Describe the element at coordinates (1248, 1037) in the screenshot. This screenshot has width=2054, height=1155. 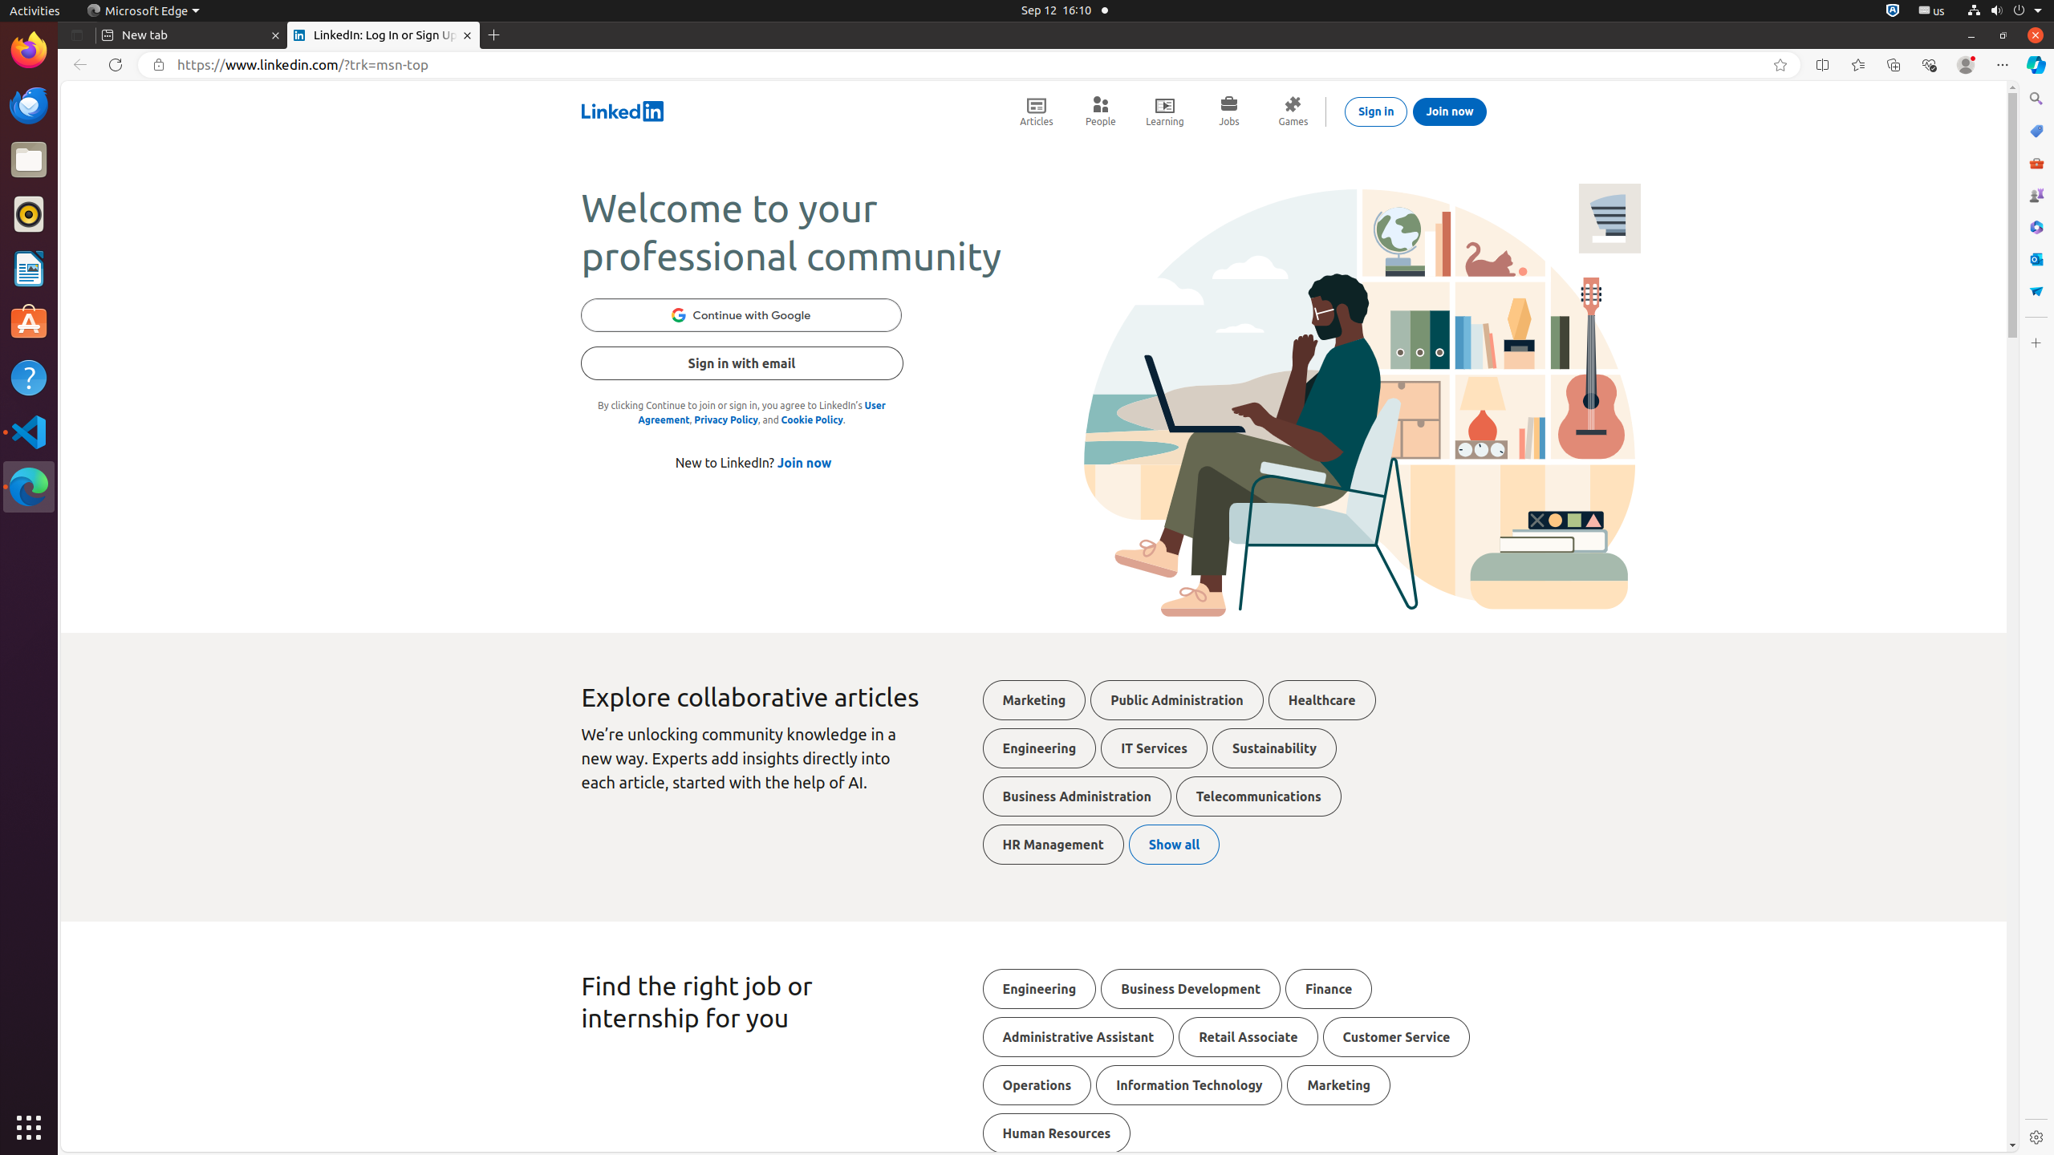
I see `Retail Associate` at that location.